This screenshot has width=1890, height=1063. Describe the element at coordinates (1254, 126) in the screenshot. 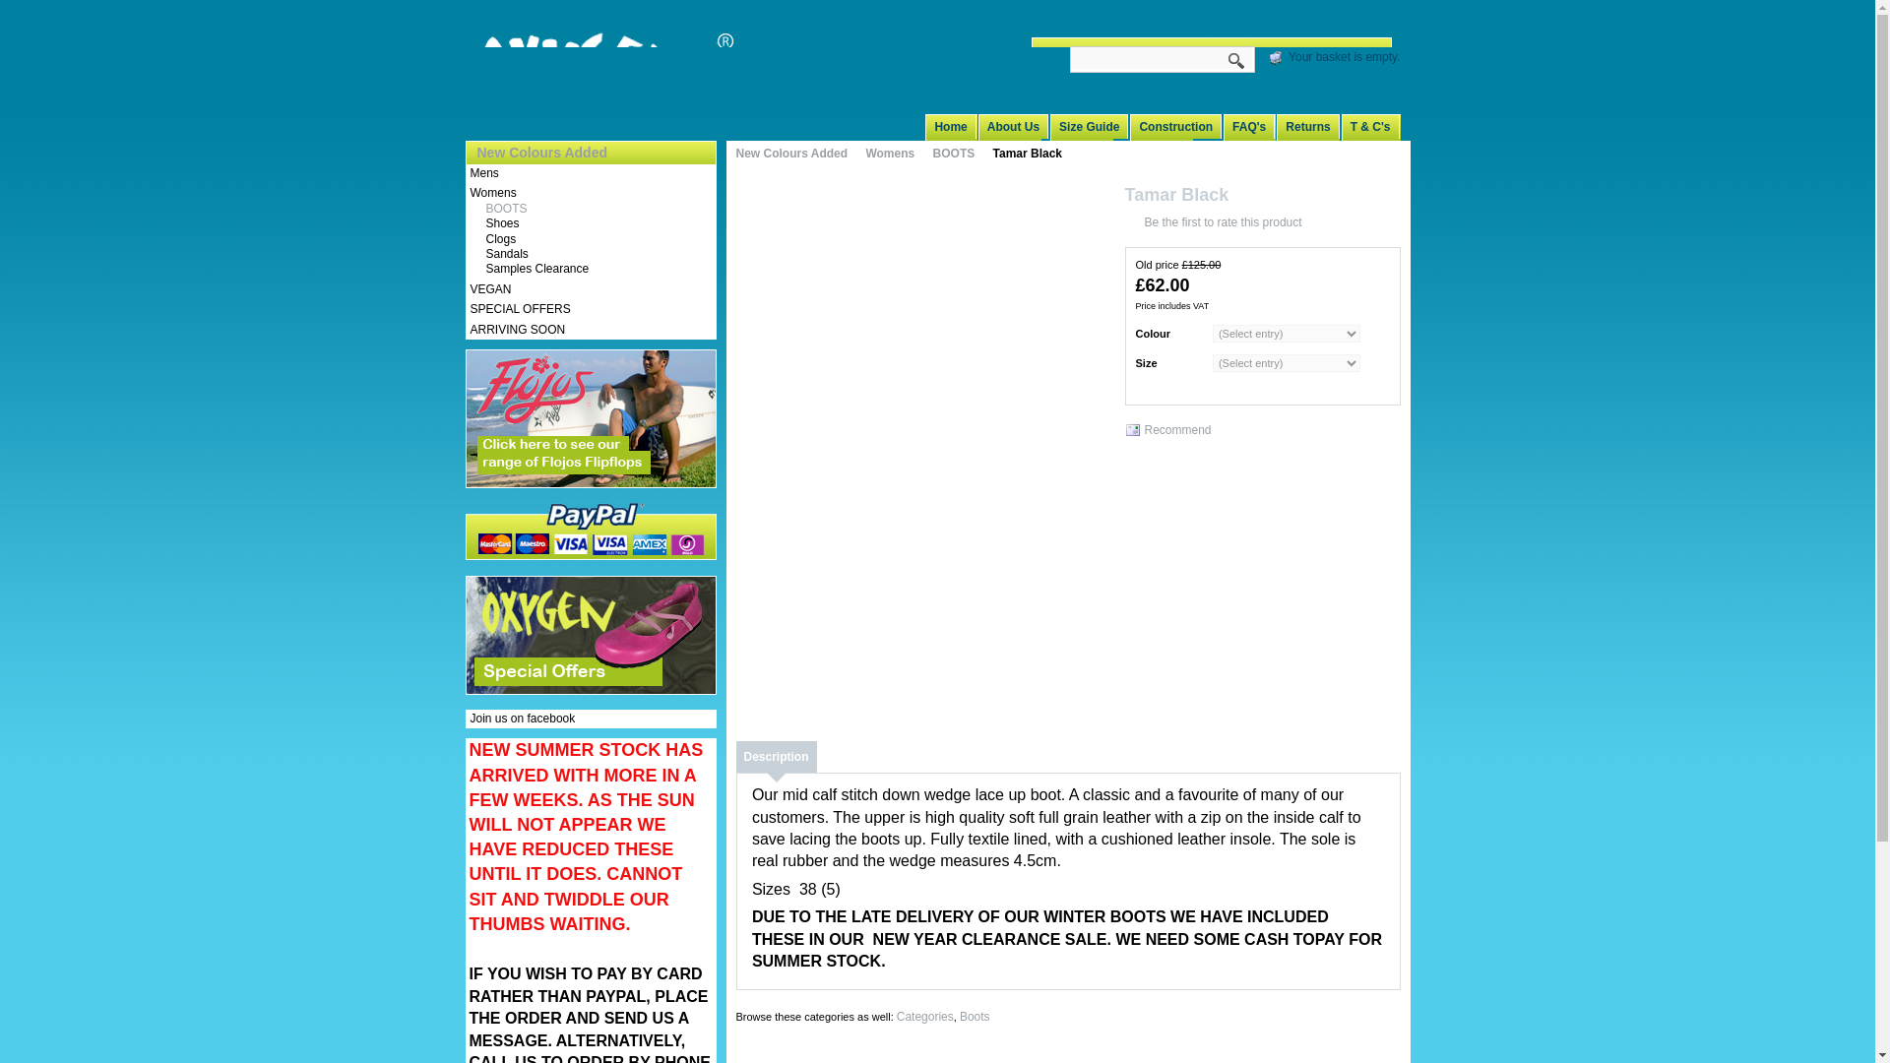

I see `FAQ's` at that location.